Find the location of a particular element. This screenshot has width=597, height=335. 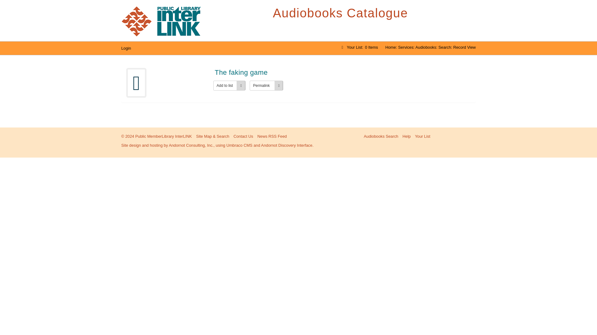

Full Record is located at coordinates (343, 73).